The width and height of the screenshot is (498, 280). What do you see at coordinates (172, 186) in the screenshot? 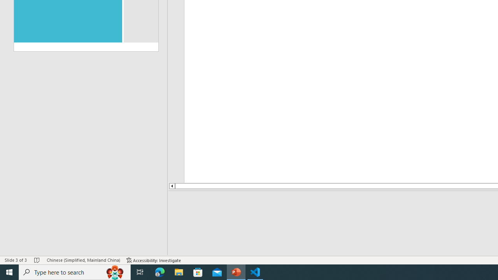
I see `Line up` at bounding box center [172, 186].